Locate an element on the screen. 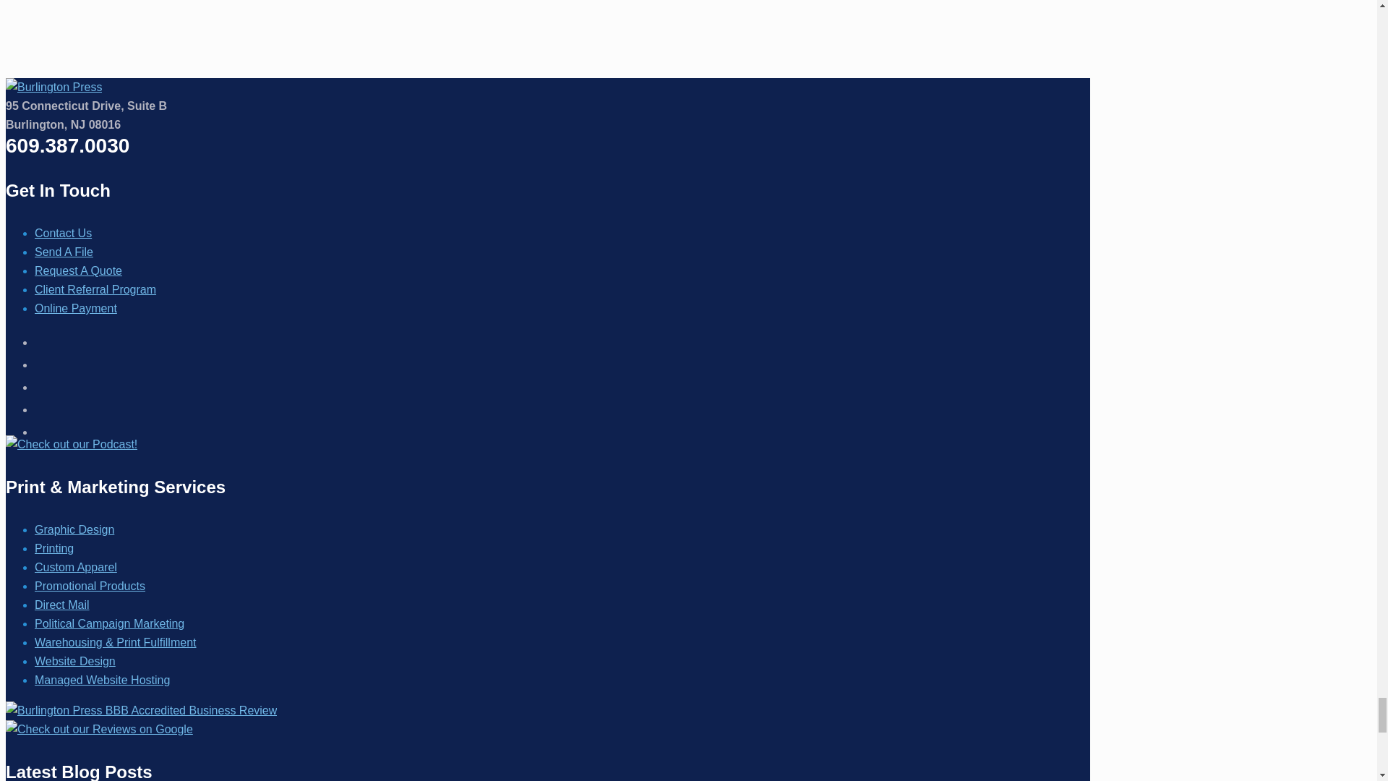 The image size is (1388, 781). Check out our Reviews on Google is located at coordinates (98, 729).